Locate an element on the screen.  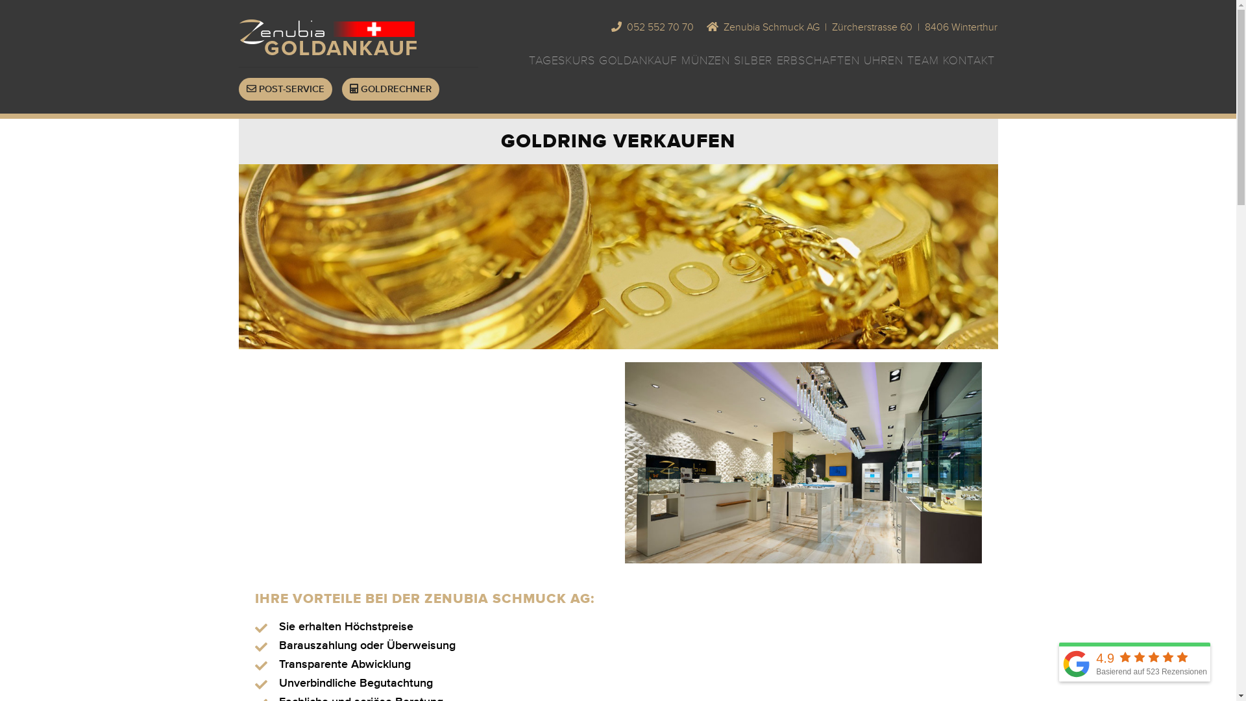
TEAM is located at coordinates (923, 61).